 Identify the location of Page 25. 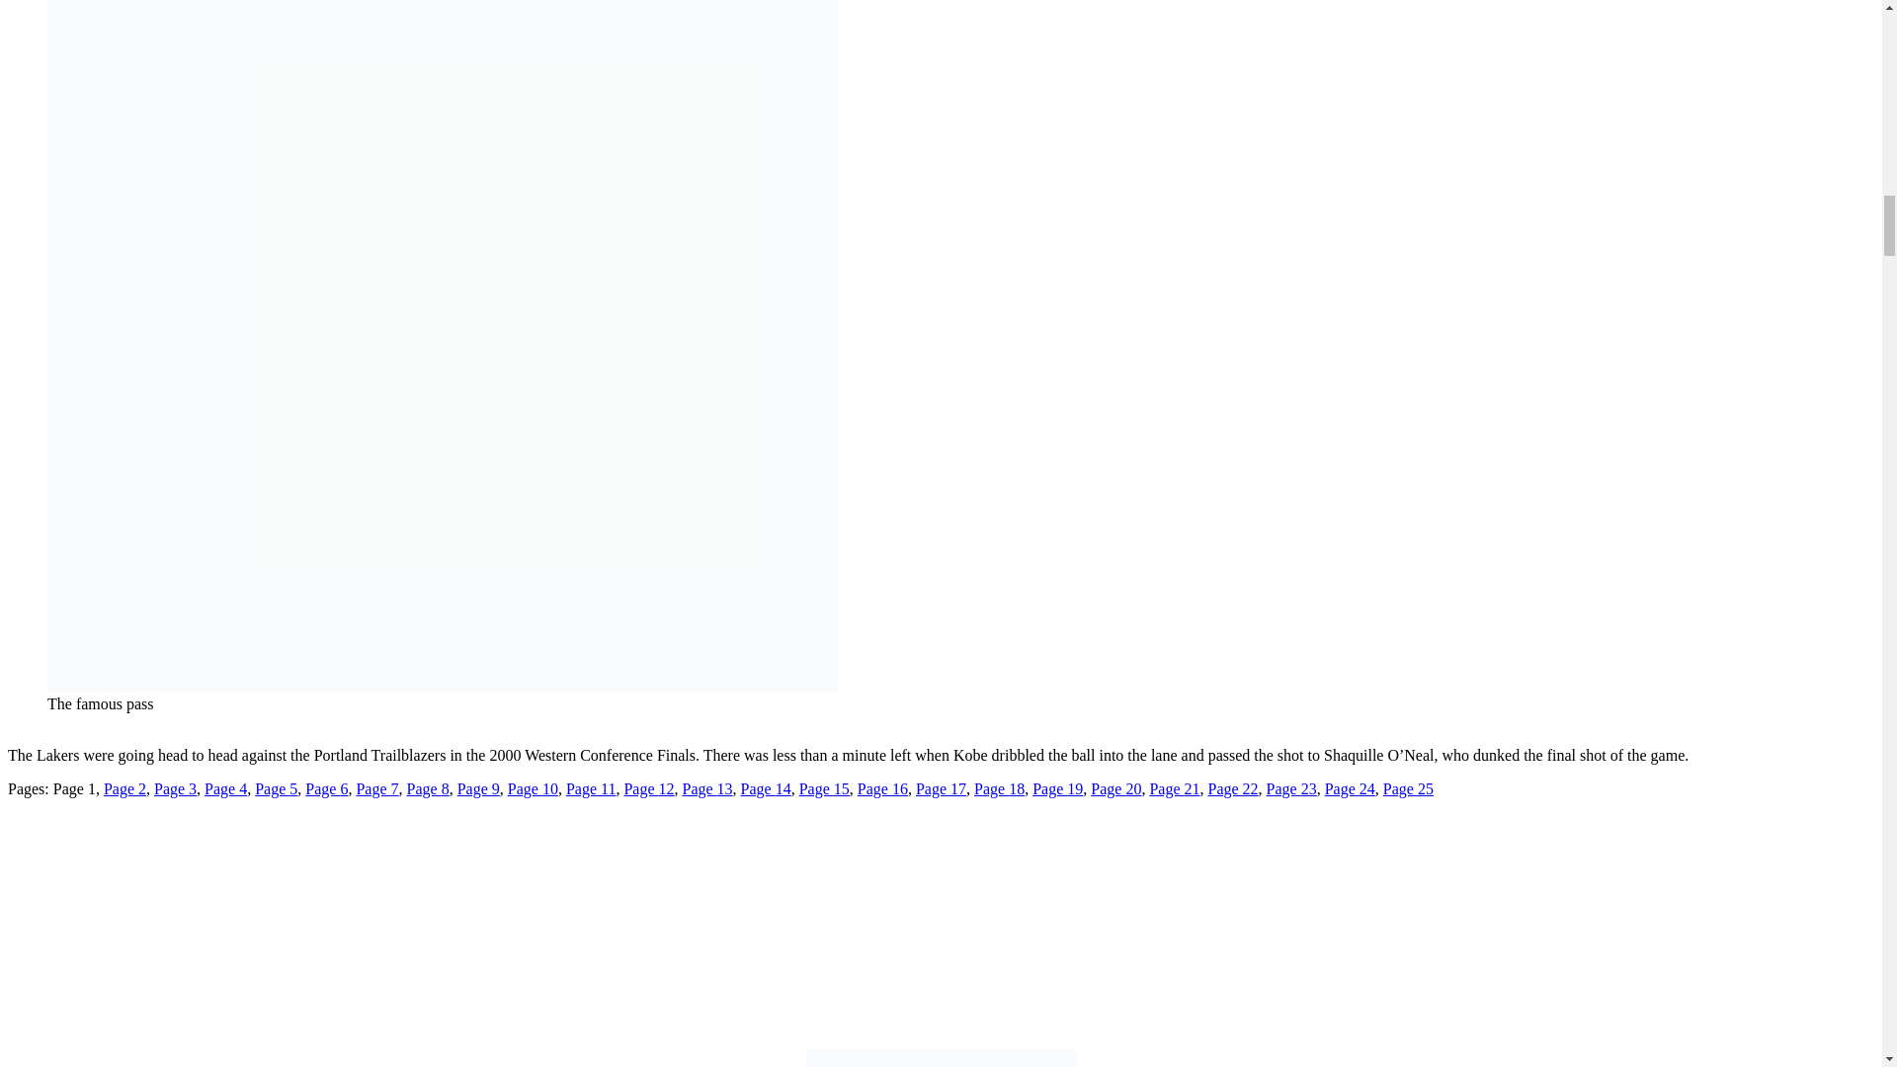
(1408, 788).